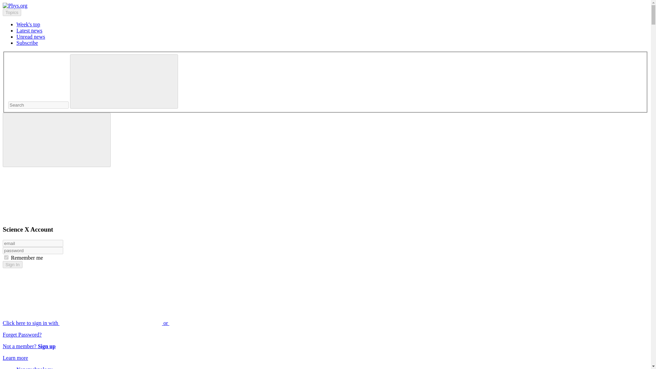 This screenshot has height=369, width=656. What do you see at coordinates (29, 346) in the screenshot?
I see `Not a member? Sign up` at bounding box center [29, 346].